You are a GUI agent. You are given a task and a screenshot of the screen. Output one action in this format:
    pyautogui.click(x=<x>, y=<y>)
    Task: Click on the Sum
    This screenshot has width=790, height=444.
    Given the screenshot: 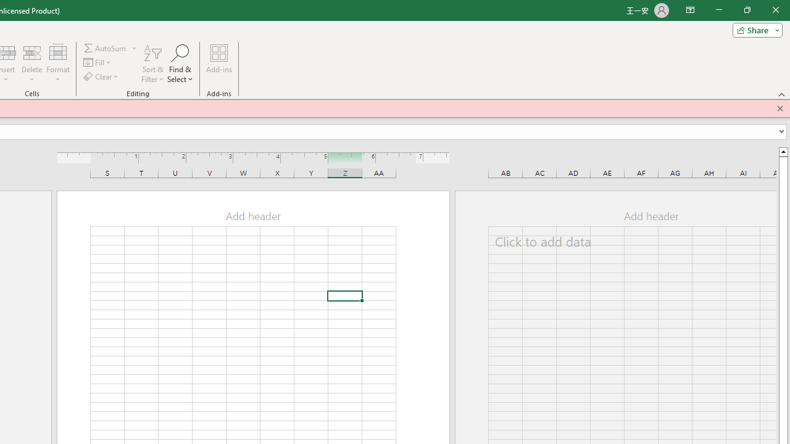 What is the action you would take?
    pyautogui.click(x=106, y=48)
    